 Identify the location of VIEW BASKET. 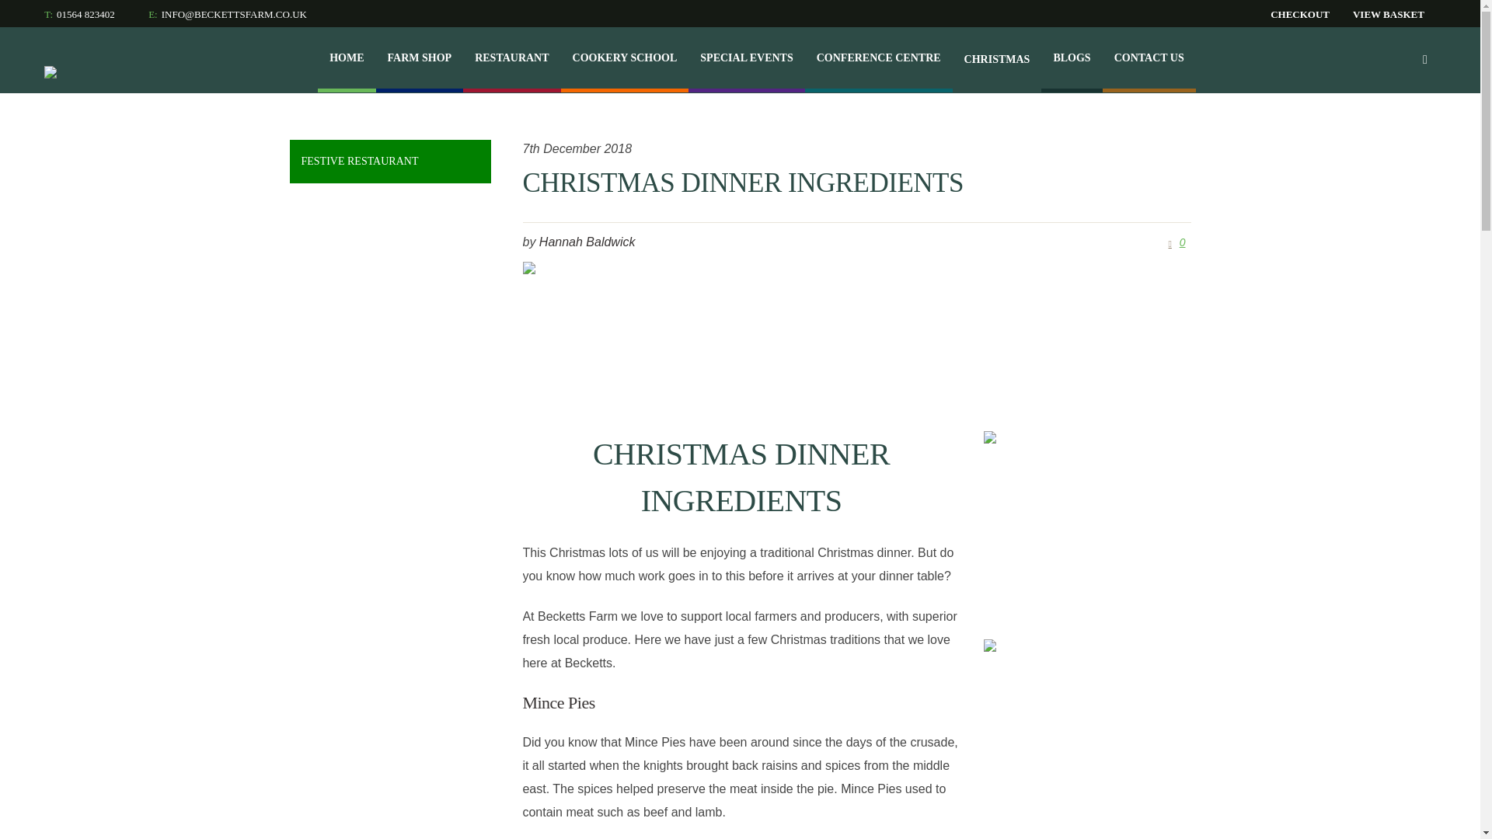
(1388, 14).